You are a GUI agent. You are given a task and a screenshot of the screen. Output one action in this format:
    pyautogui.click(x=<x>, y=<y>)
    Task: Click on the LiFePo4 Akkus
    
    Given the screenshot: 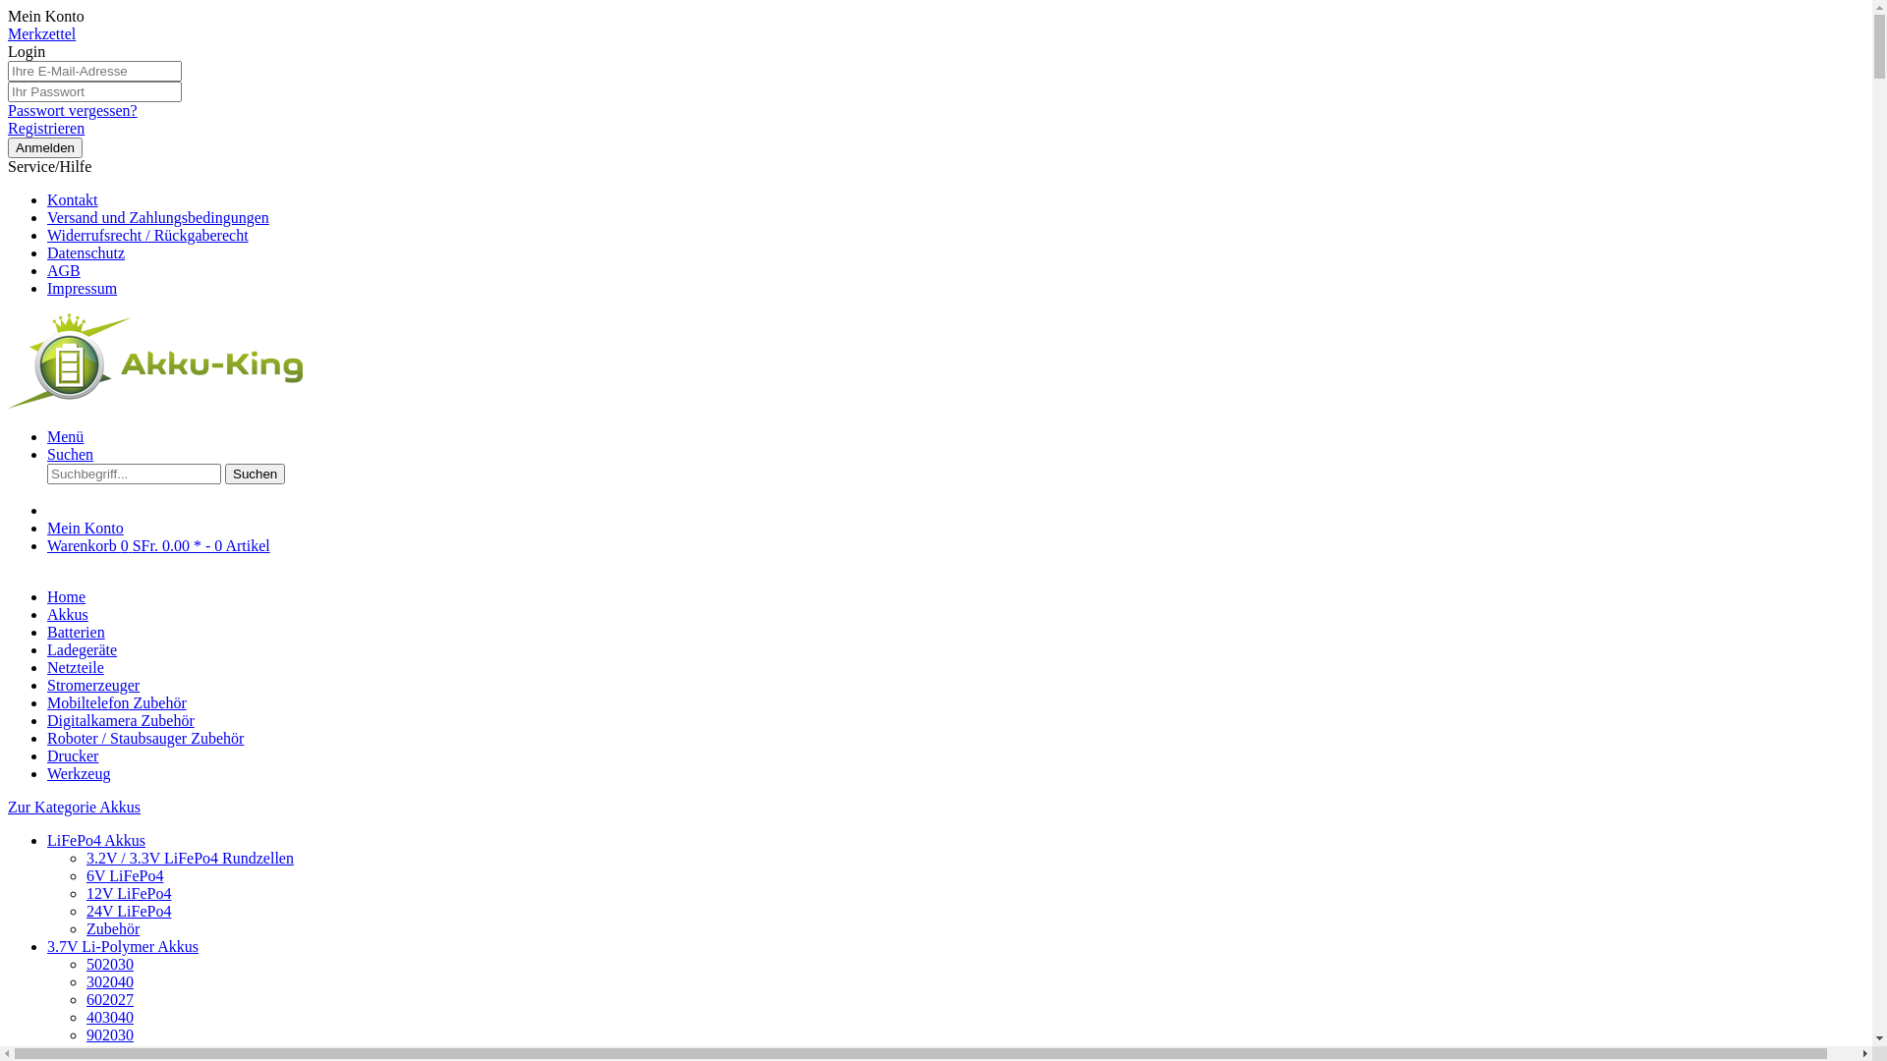 What is the action you would take?
    pyautogui.click(x=96, y=841)
    